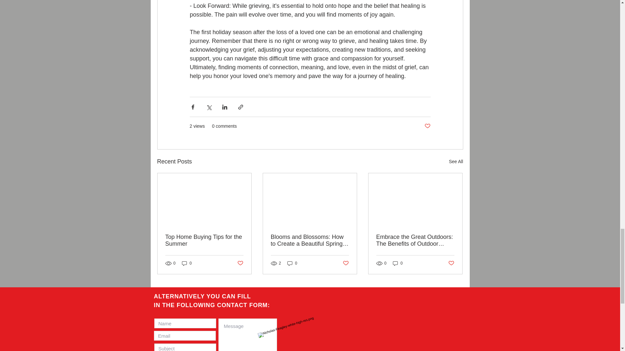  Describe the element at coordinates (204, 240) in the screenshot. I see `Top Home Buying Tips for the Summer` at that location.